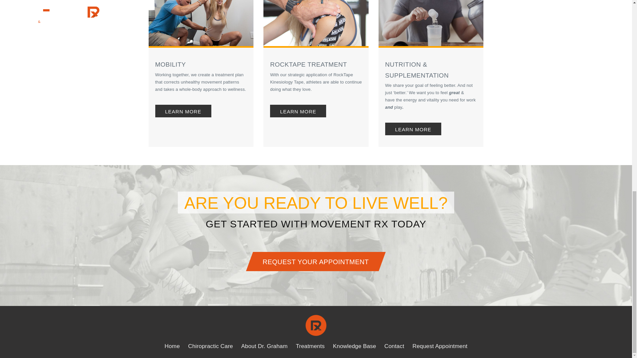  I want to click on About Dr. Graham, so click(264, 346).